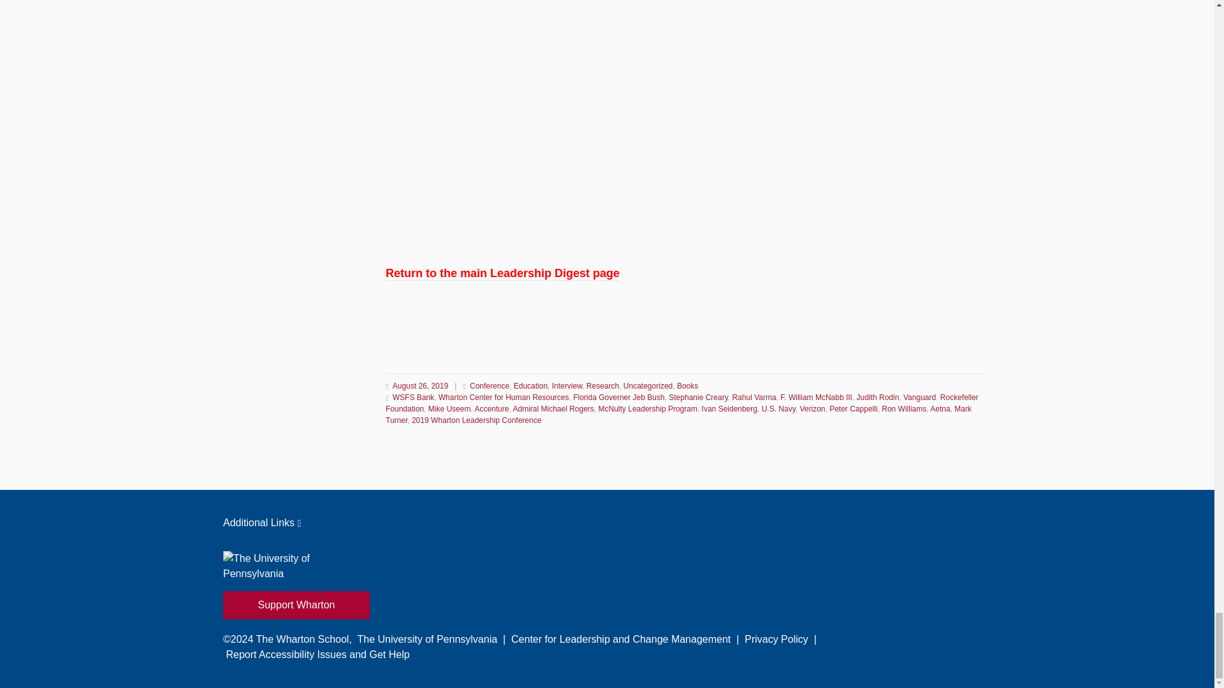 This screenshot has height=688, width=1224. Describe the element at coordinates (621, 638) in the screenshot. I see `Center for Leadership and Change Management` at that location.